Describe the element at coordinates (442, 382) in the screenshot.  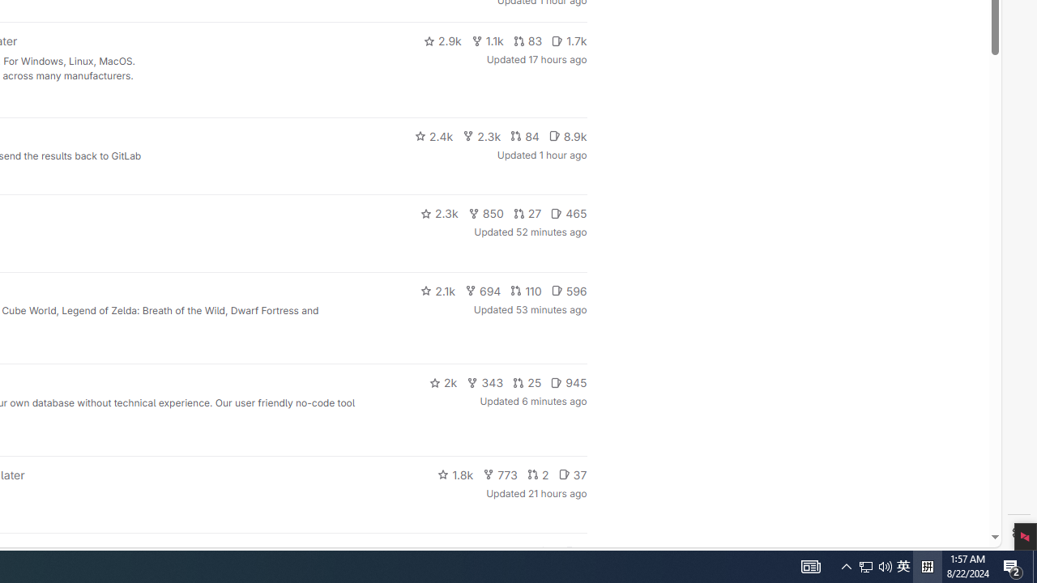
I see `2k` at that location.